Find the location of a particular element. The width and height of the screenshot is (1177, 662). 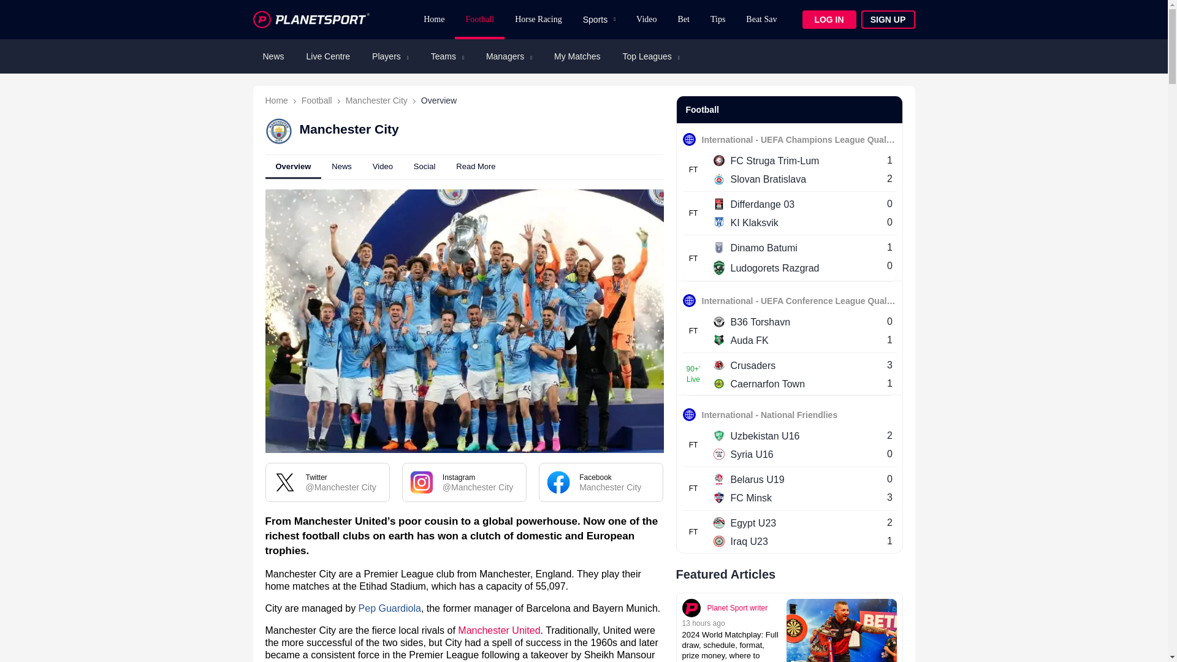

Home is located at coordinates (433, 20).